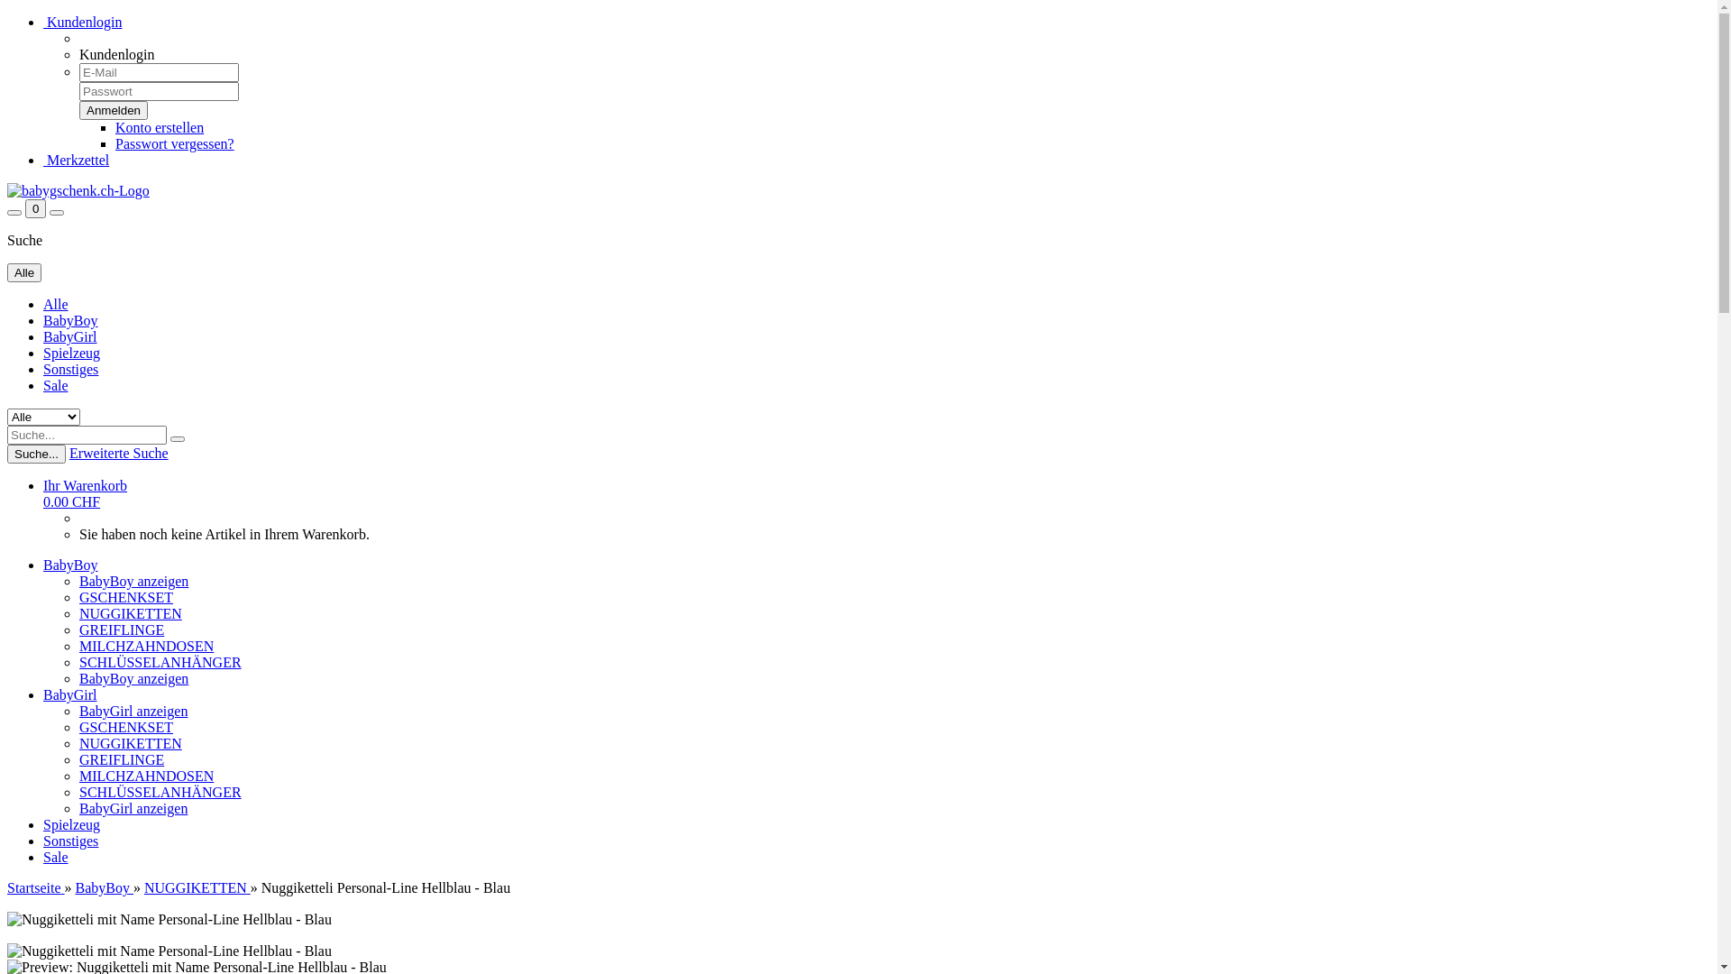  What do you see at coordinates (122, 629) in the screenshot?
I see `GREIFLINGE` at bounding box center [122, 629].